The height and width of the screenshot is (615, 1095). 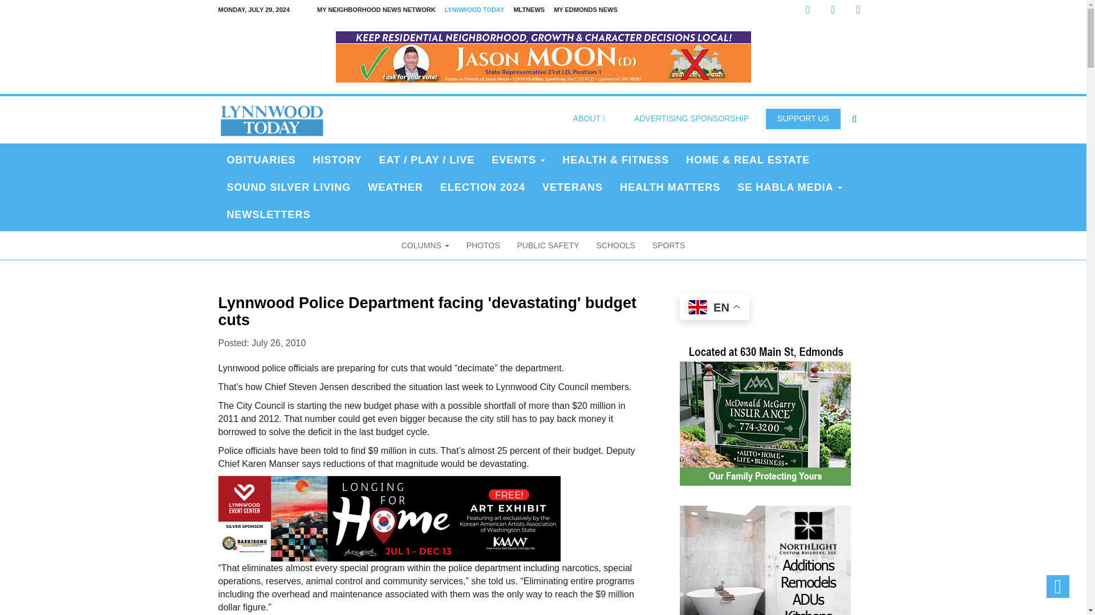 What do you see at coordinates (670, 187) in the screenshot?
I see `Health Matters` at bounding box center [670, 187].